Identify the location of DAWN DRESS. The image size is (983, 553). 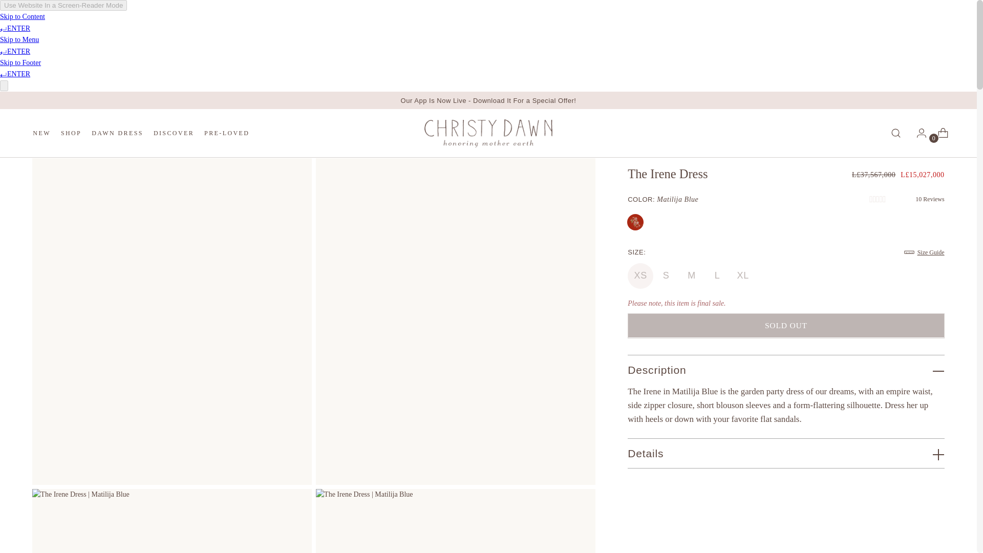
(141, 133).